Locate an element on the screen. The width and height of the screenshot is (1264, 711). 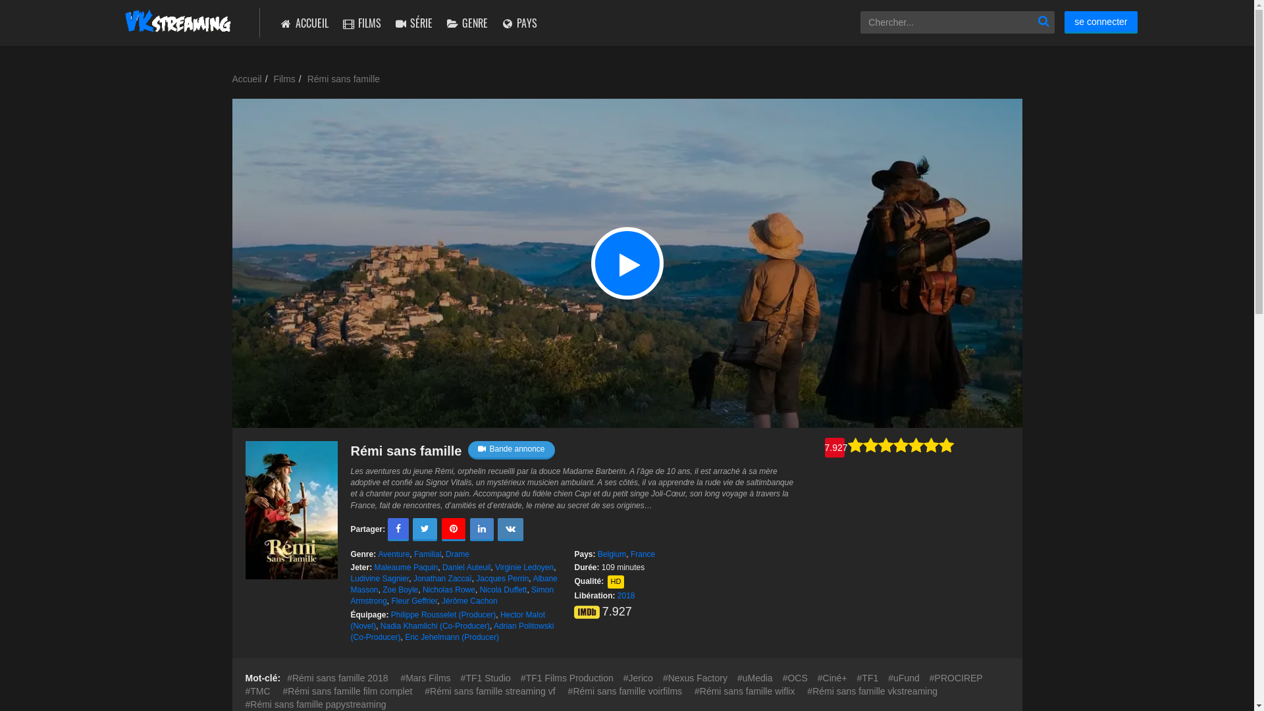
Nadia Khamlichi (Co-Producer) is located at coordinates (435, 626).